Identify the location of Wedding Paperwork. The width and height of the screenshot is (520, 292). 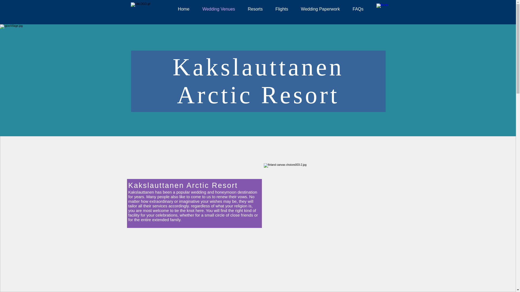
(320, 9).